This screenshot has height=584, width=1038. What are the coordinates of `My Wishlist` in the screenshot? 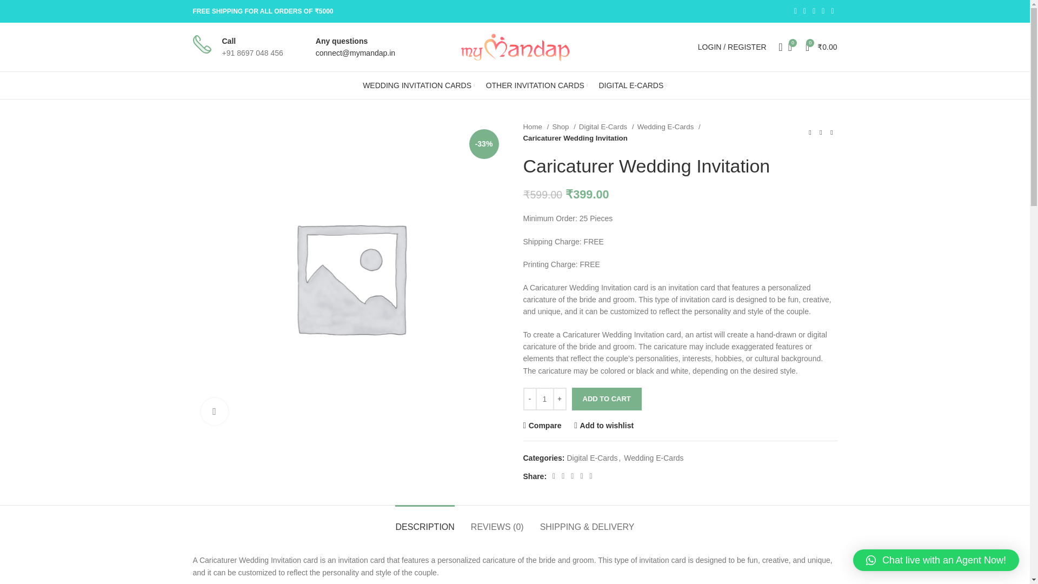 It's located at (789, 47).